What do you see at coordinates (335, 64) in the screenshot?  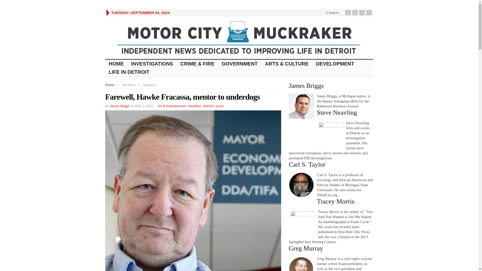 I see `DEVELOPMENT` at bounding box center [335, 64].